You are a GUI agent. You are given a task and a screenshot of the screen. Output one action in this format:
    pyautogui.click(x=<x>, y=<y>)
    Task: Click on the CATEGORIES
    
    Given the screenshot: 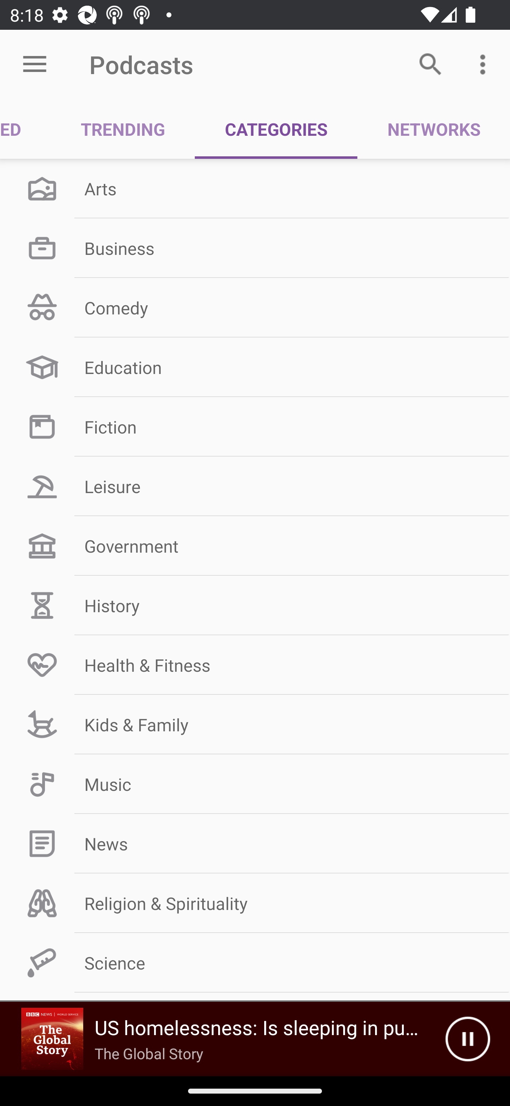 What is the action you would take?
    pyautogui.click(x=276, y=129)
    